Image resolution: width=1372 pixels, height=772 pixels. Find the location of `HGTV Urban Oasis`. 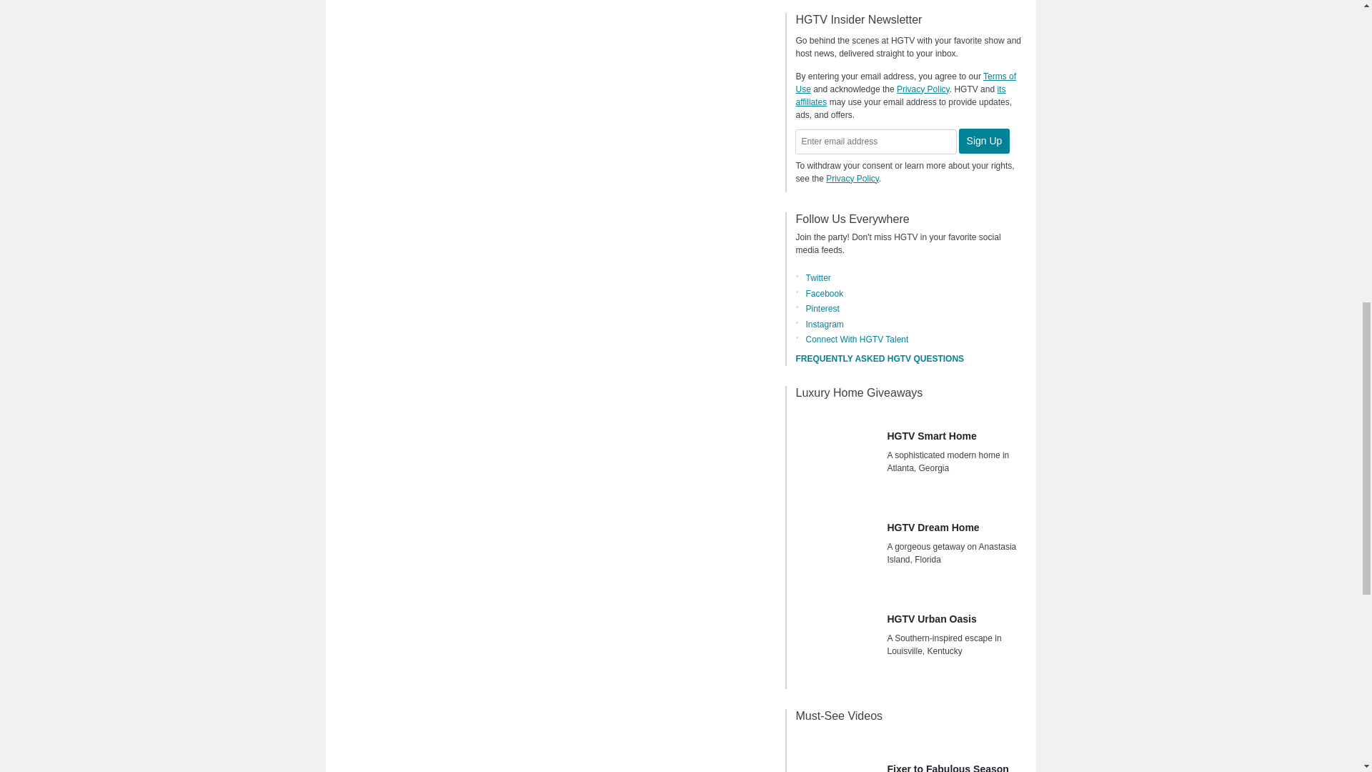

HGTV Urban Oasis is located at coordinates (836, 638).